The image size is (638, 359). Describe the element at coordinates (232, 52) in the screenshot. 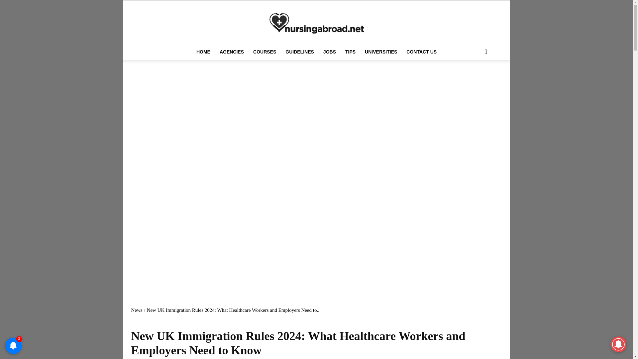

I see `AGENCIES` at that location.